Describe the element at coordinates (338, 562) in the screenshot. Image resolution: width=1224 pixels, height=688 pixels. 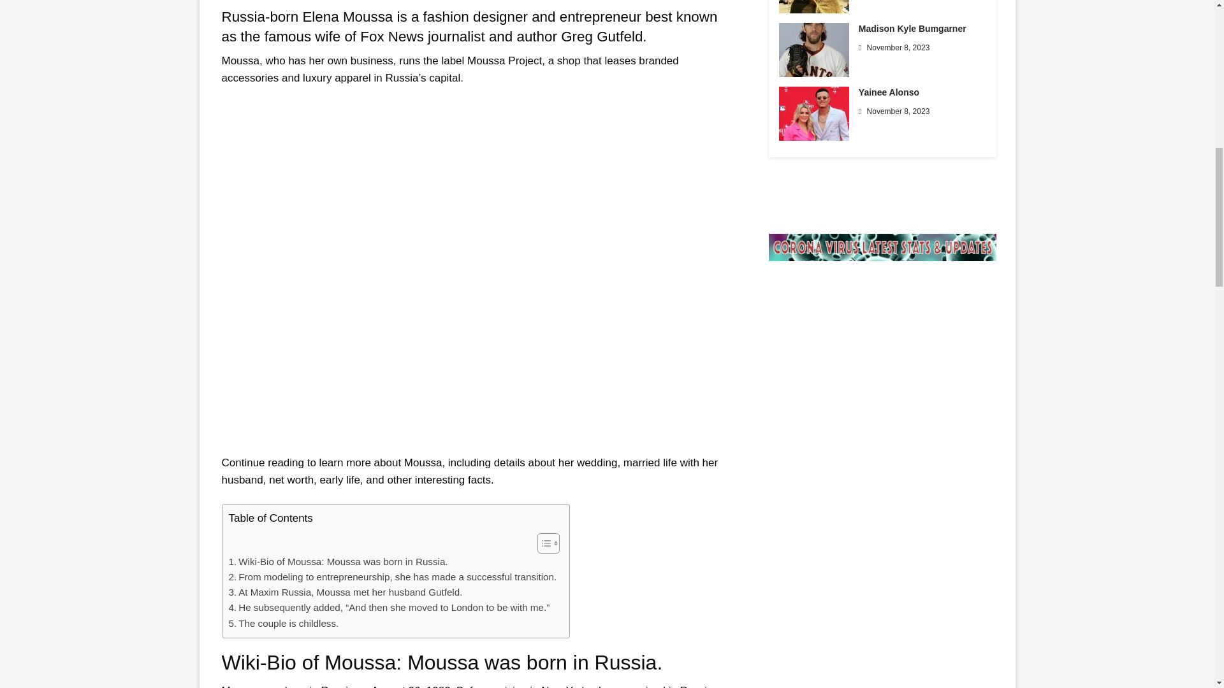
I see `Wiki-Bio of Moussa: Moussa was born in Russia.` at that location.